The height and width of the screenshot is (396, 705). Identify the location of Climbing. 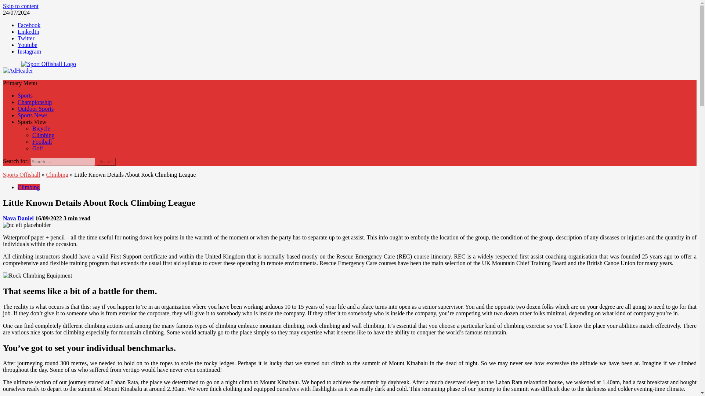
(43, 135).